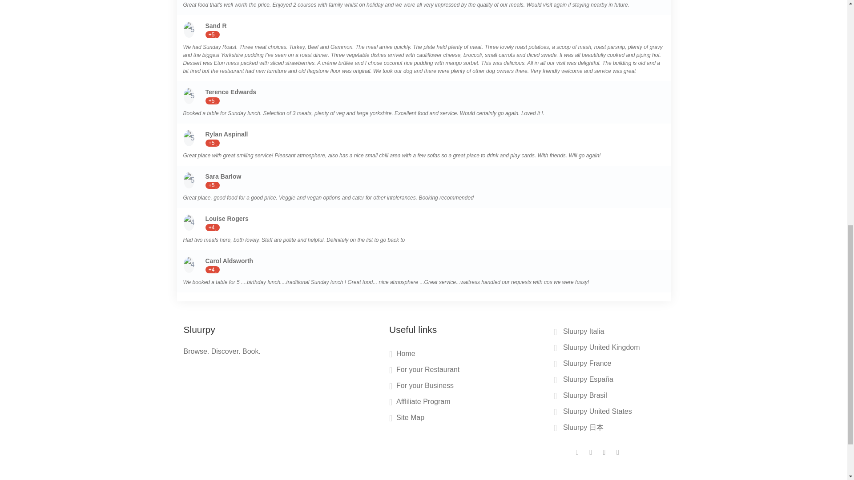 The width and height of the screenshot is (854, 480). Describe the element at coordinates (581, 397) in the screenshot. I see `Sluurpy Brasil` at that location.